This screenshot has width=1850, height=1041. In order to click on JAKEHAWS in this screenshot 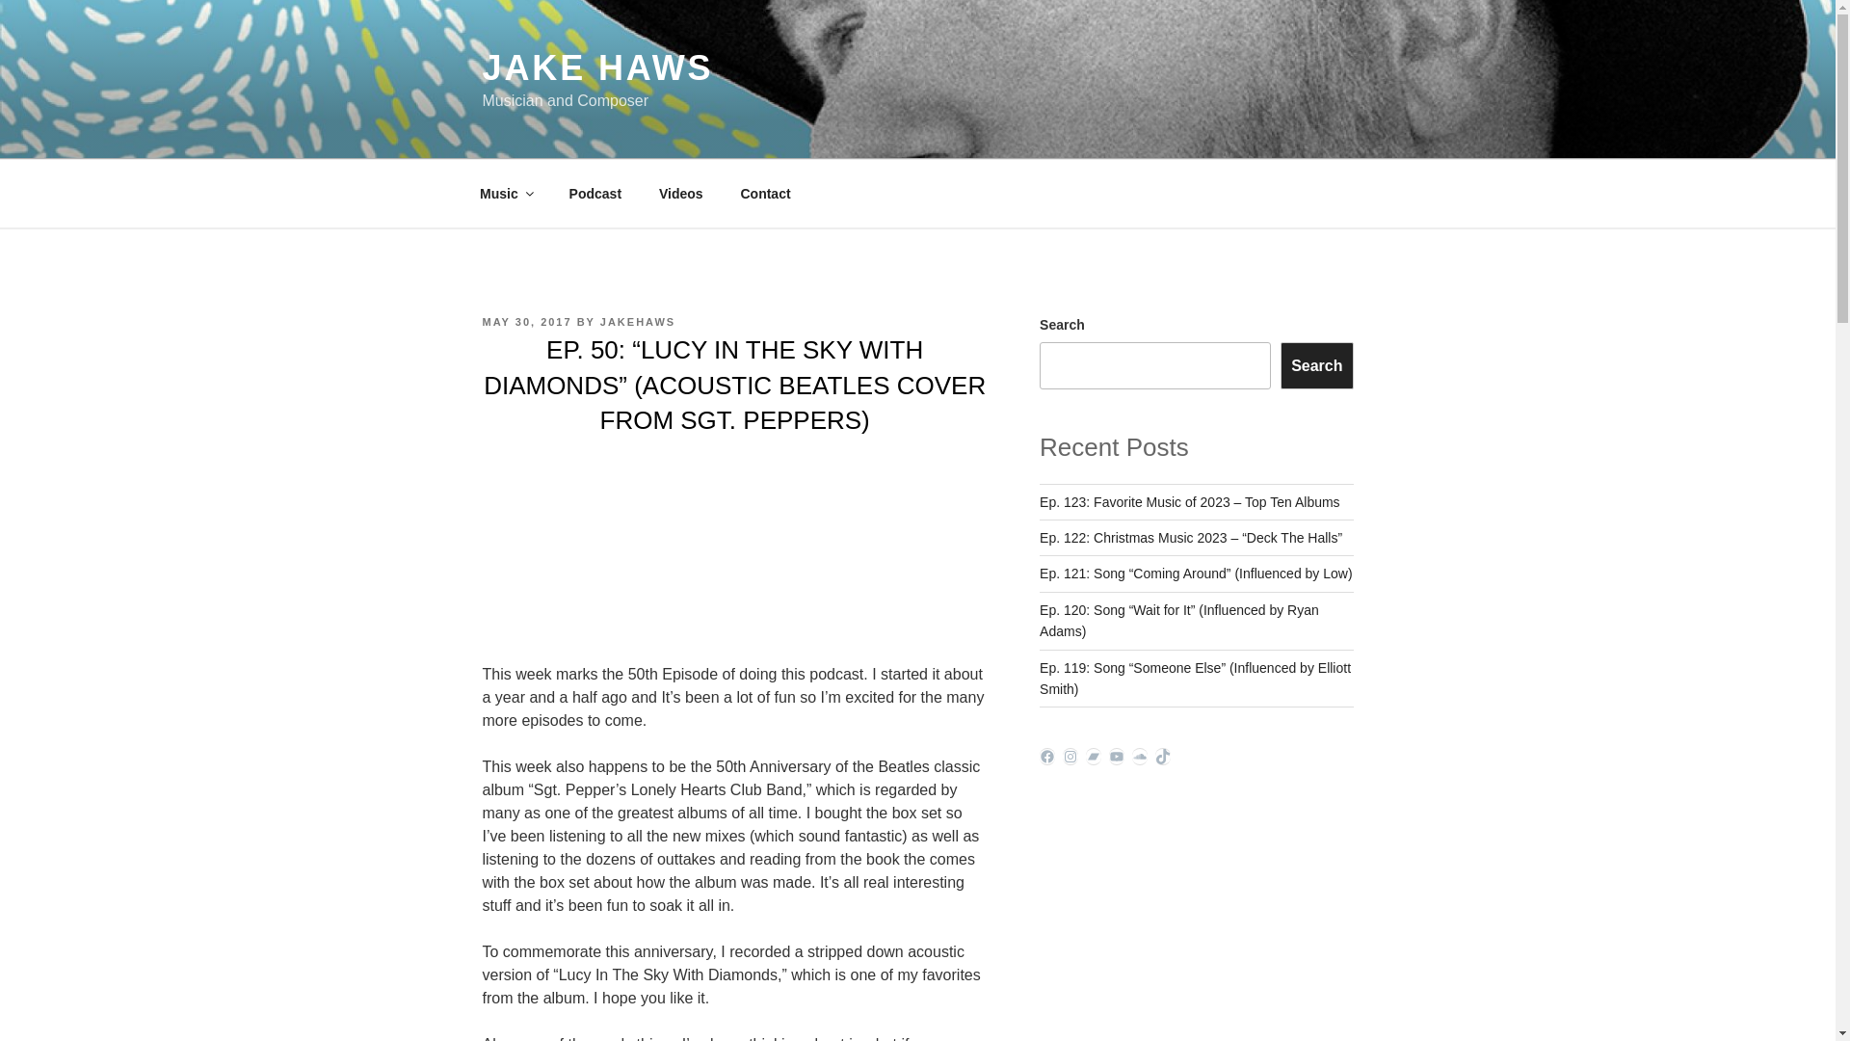, I will do `click(637, 322)`.